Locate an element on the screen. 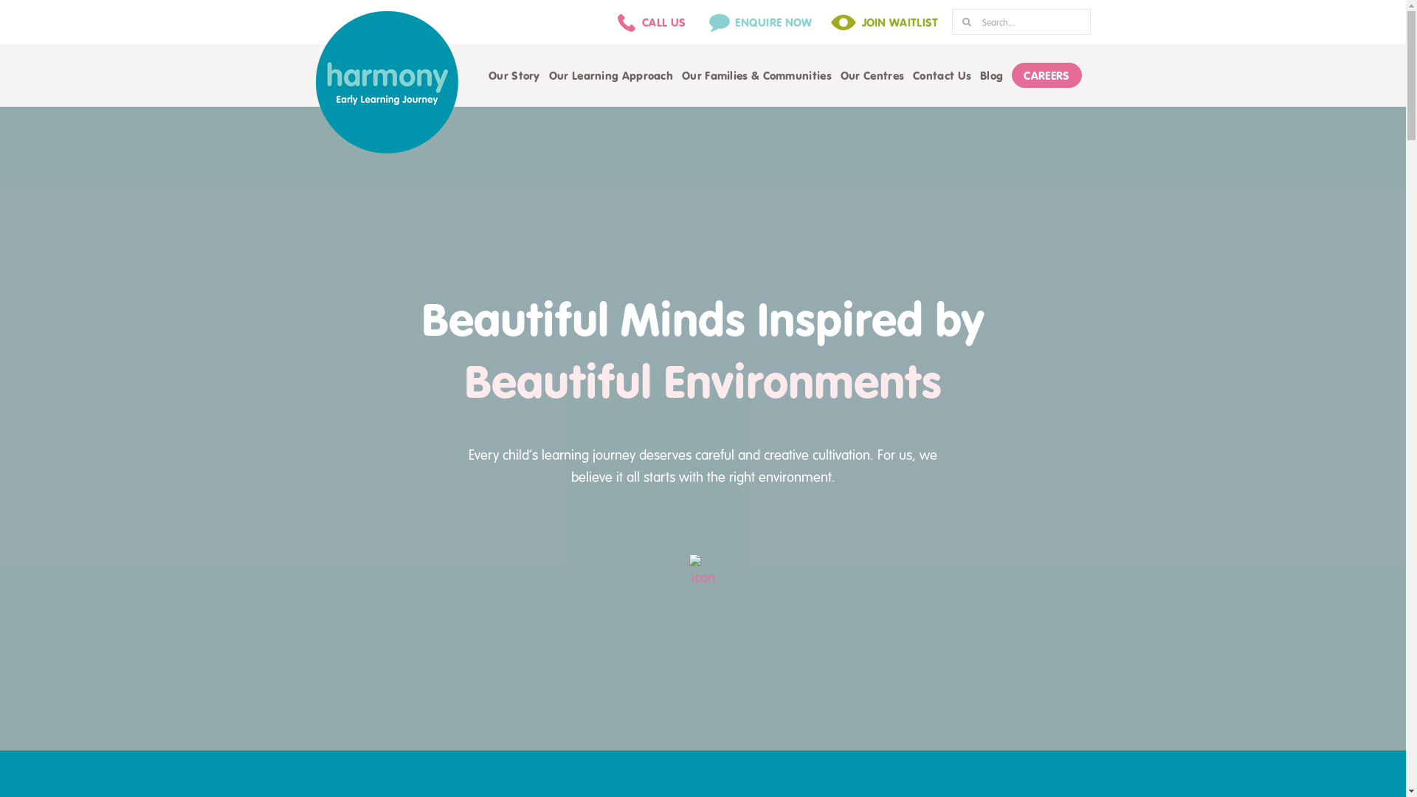  JOIN WAITLIST is located at coordinates (886, 22).